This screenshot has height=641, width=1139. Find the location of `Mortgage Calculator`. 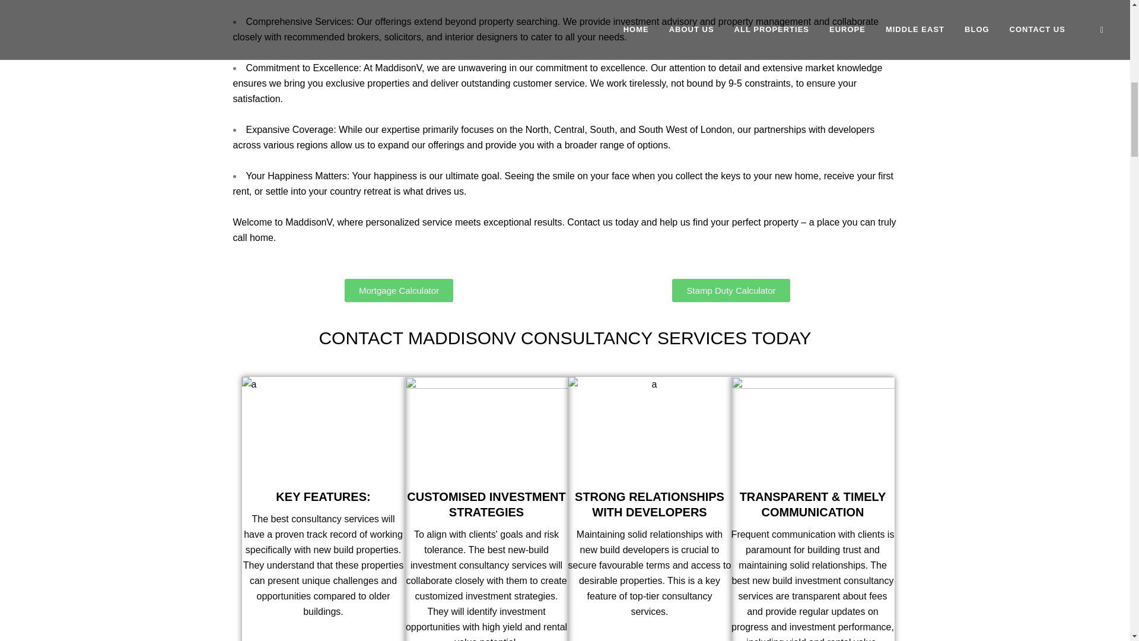

Mortgage Calculator is located at coordinates (399, 290).